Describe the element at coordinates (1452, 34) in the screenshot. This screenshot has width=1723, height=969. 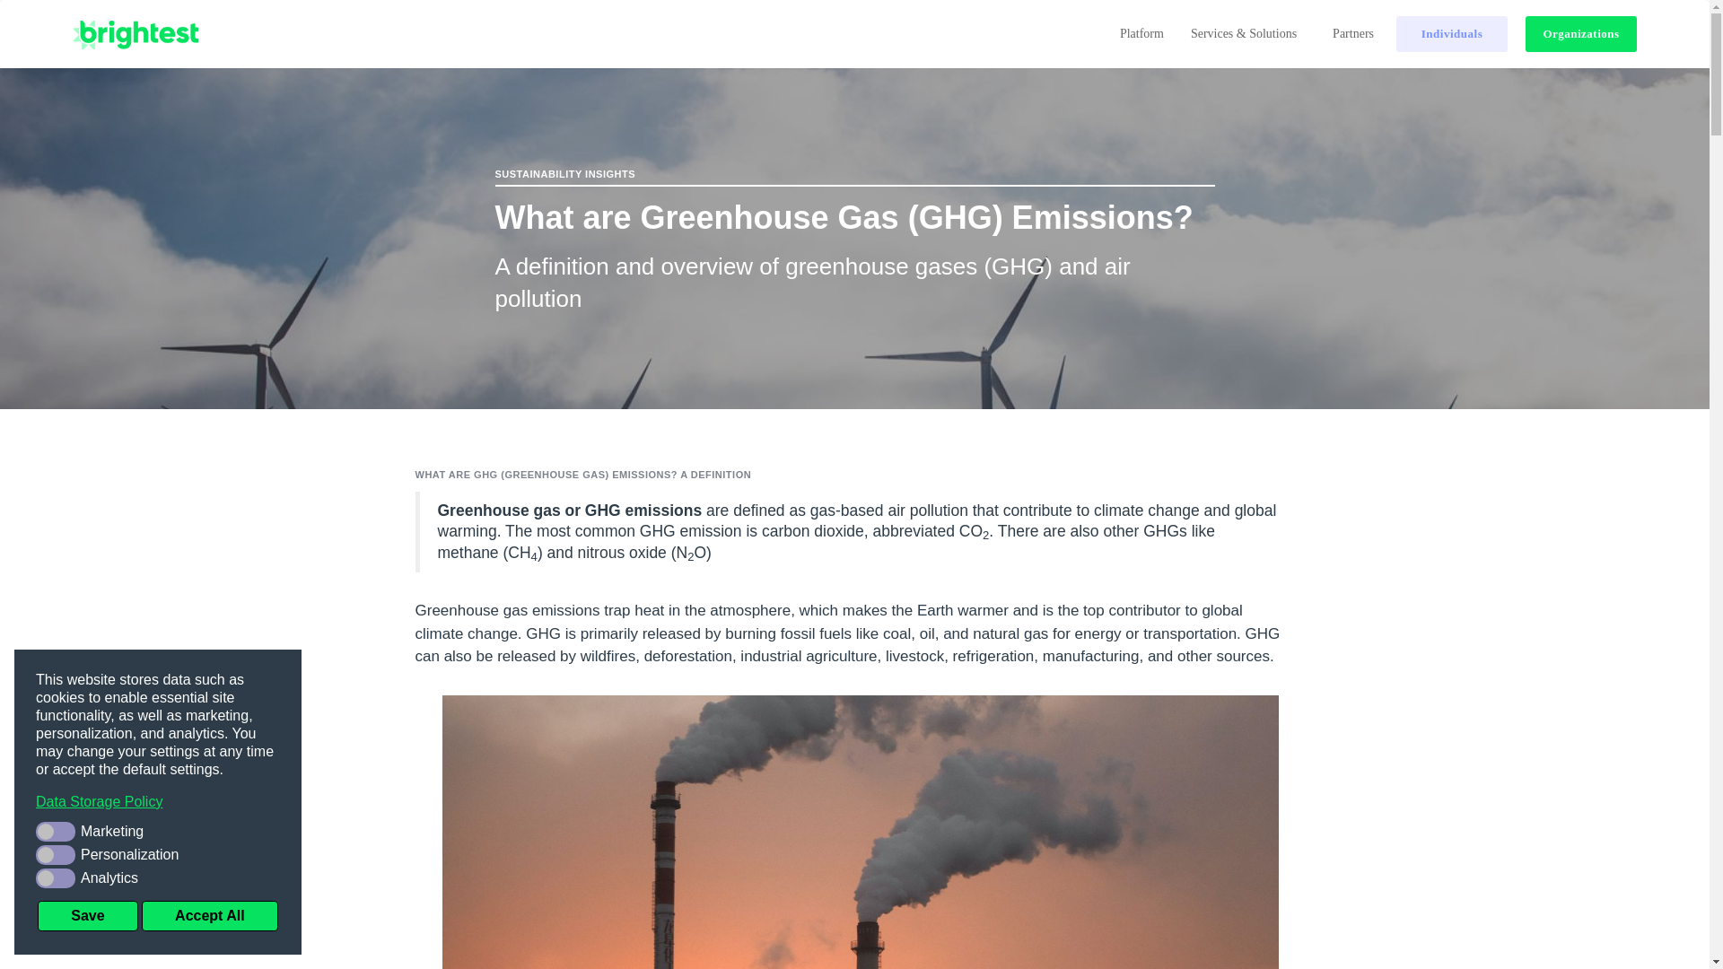
I see `Individuals` at that location.